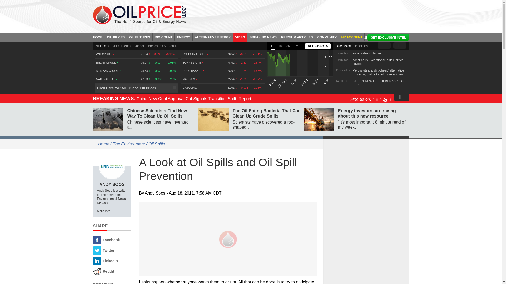 The height and width of the screenshot is (284, 506). Describe the element at coordinates (263, 37) in the screenshot. I see `BREAKING NEWS` at that location.